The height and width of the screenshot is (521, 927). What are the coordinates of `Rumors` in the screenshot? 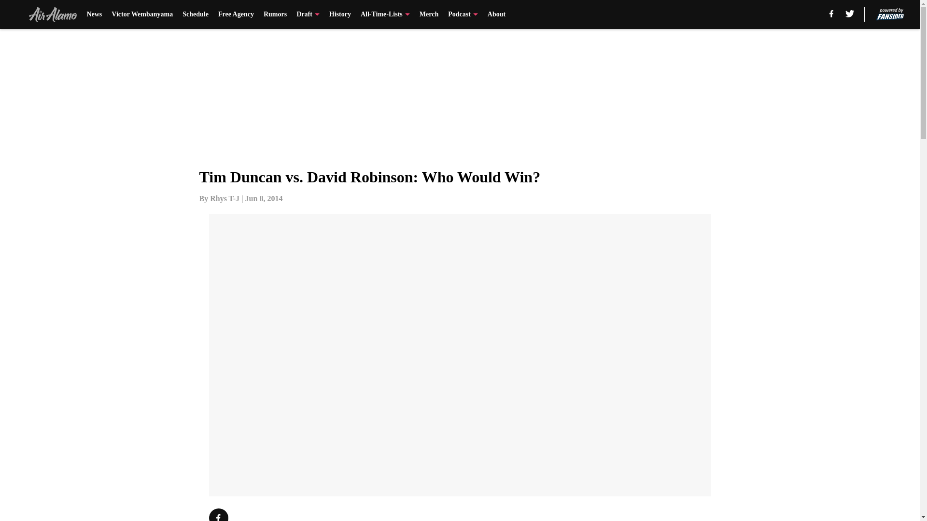 It's located at (275, 14).